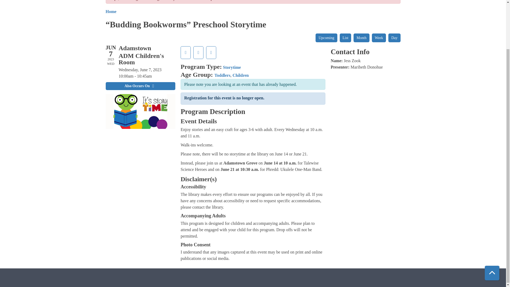 The height and width of the screenshot is (287, 510). What do you see at coordinates (345, 38) in the screenshot?
I see `List` at bounding box center [345, 38].